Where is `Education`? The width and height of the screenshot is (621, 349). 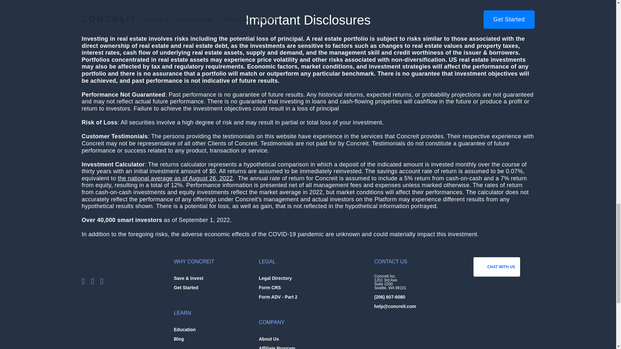 Education is located at coordinates (185, 329).